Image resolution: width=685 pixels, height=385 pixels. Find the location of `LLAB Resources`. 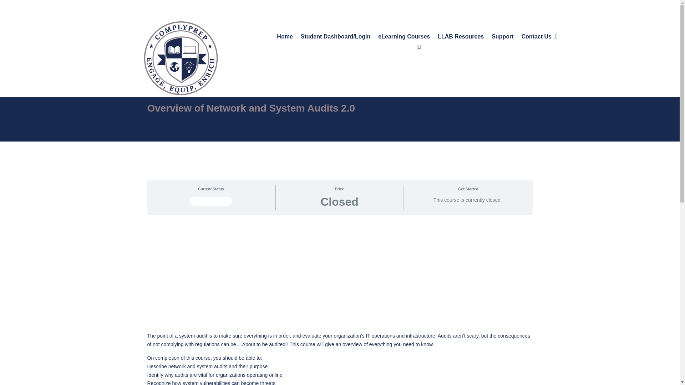

LLAB Resources is located at coordinates (460, 38).